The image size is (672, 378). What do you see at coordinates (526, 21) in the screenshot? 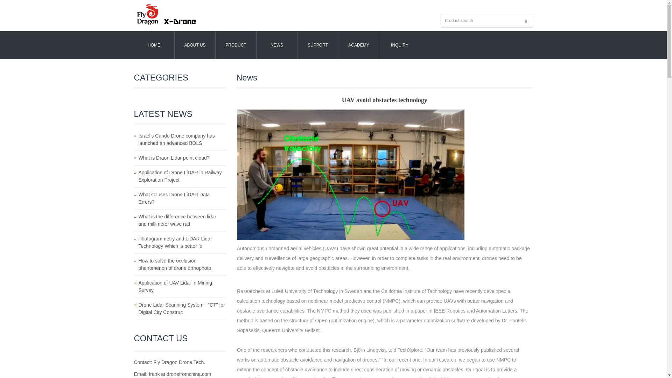
I see `Product search` at bounding box center [526, 21].